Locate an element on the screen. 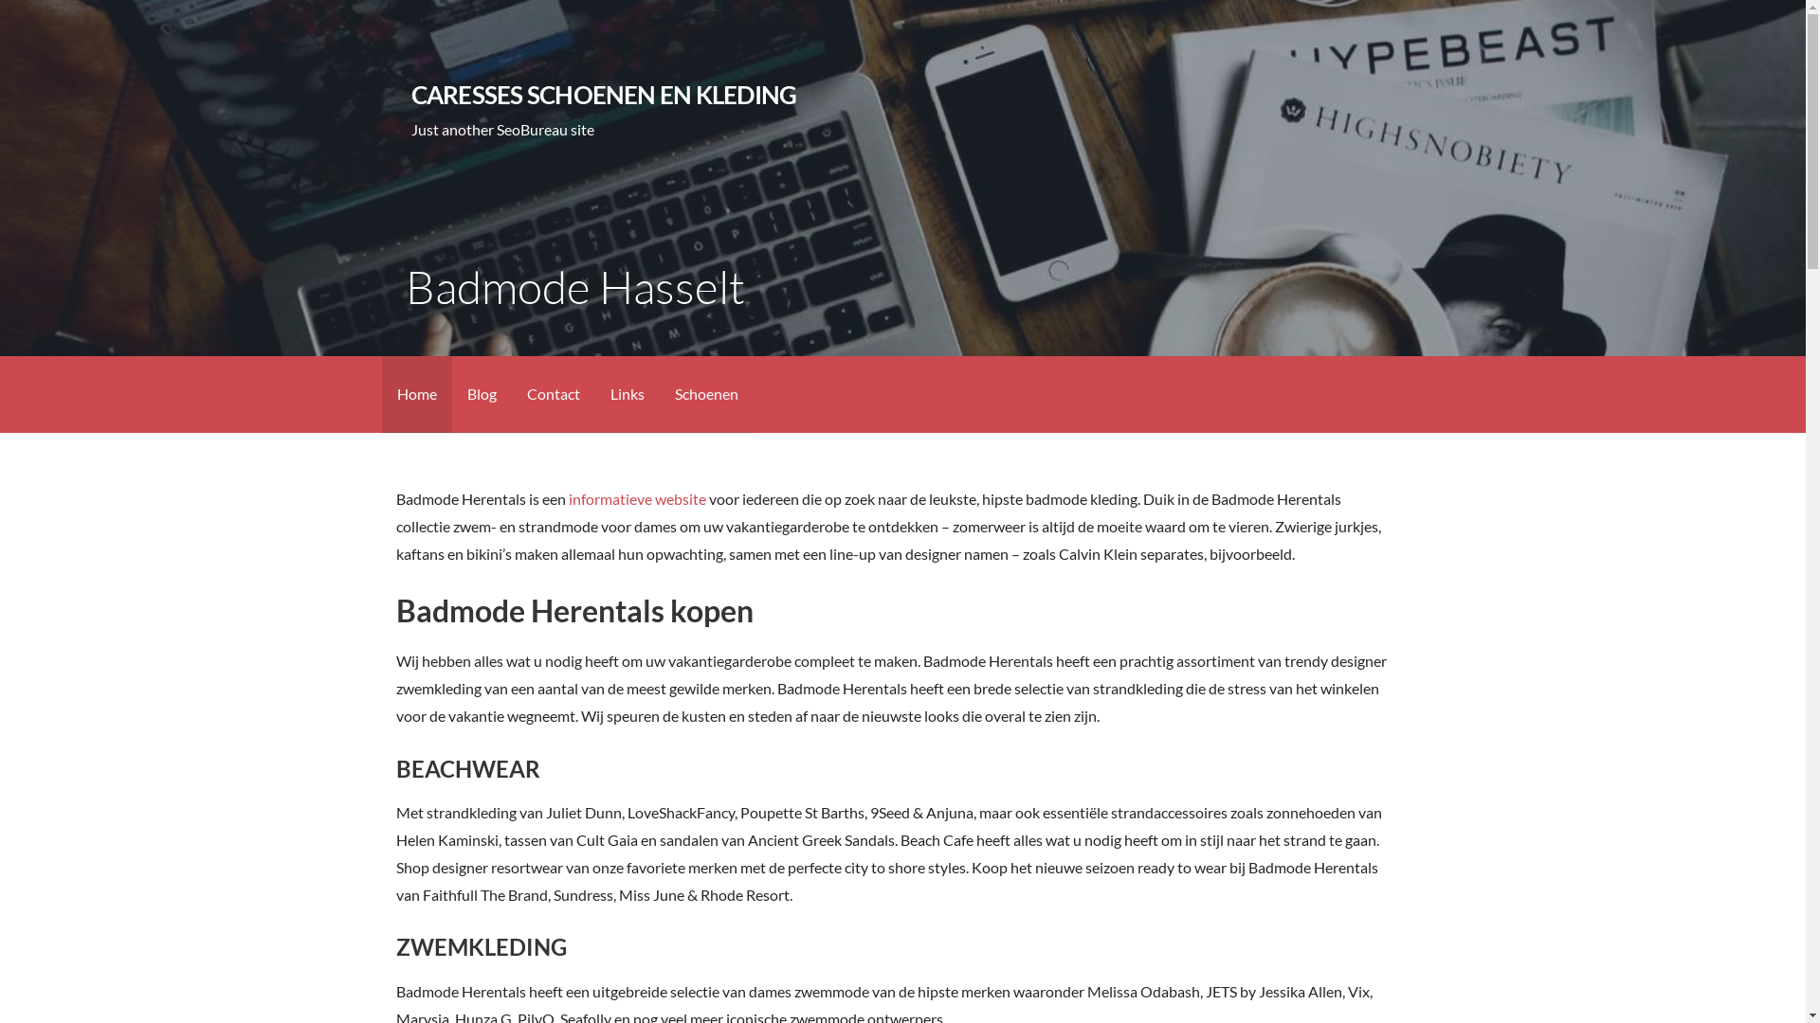  Home is located at coordinates (416, 394).